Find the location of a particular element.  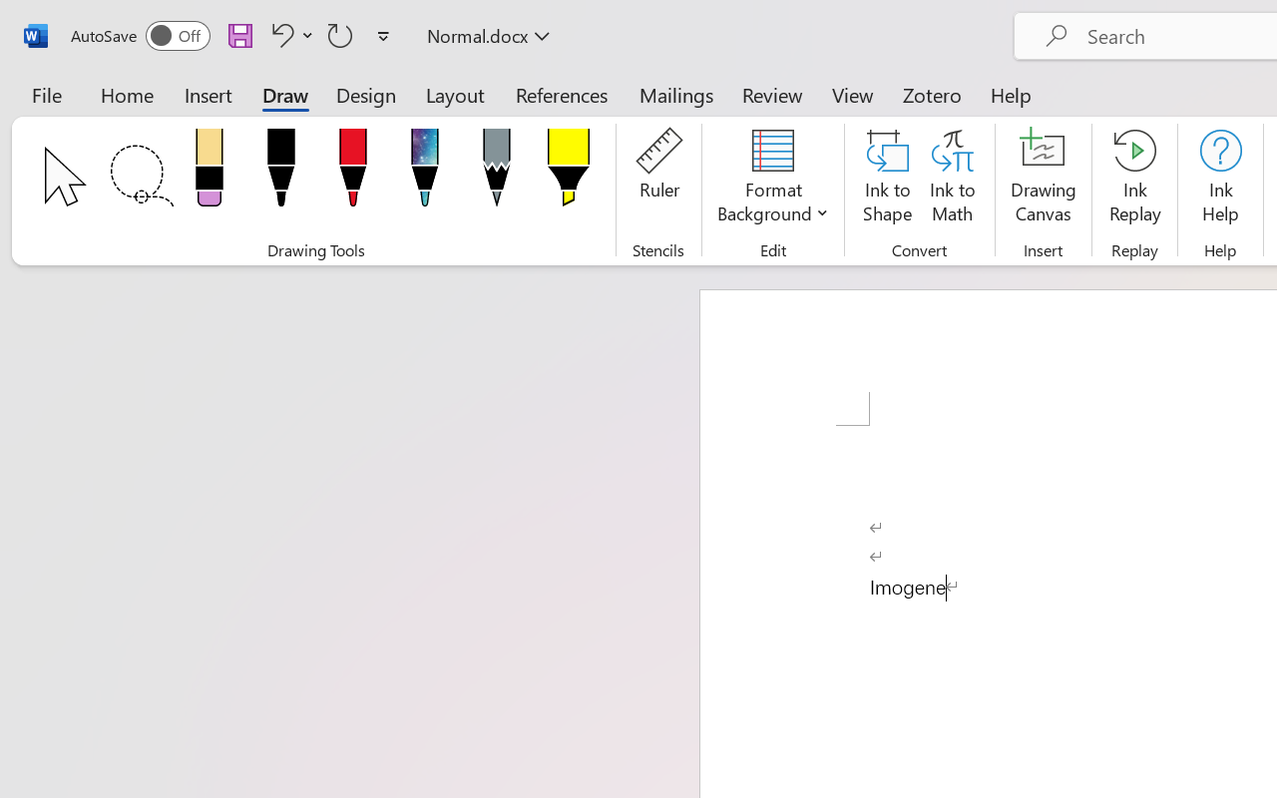

Pen: Galaxy, 1 mm is located at coordinates (425, 174).